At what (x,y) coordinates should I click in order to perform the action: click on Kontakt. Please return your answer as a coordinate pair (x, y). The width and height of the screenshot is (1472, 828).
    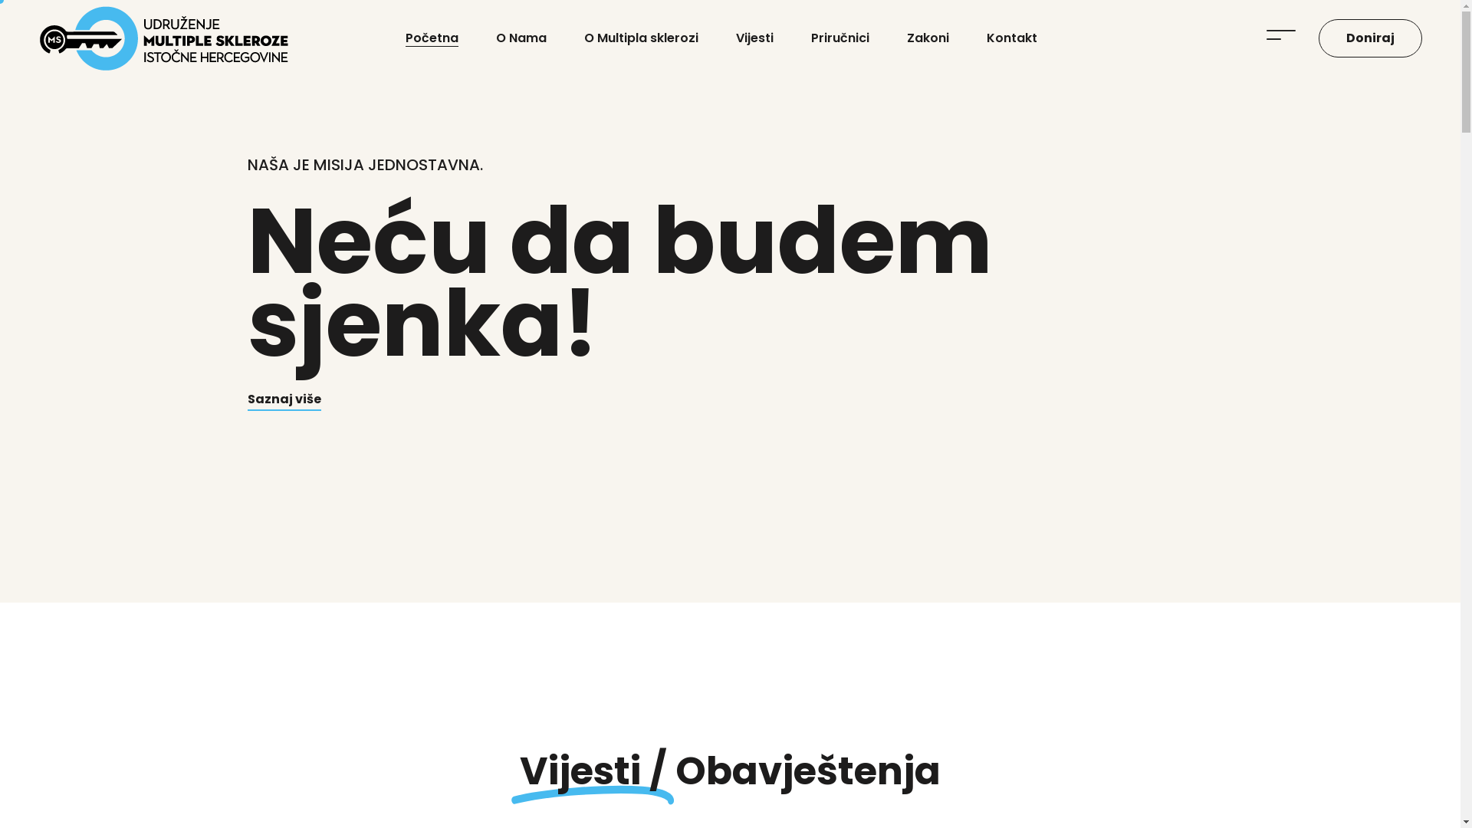
    Looking at the image, I should click on (1012, 38).